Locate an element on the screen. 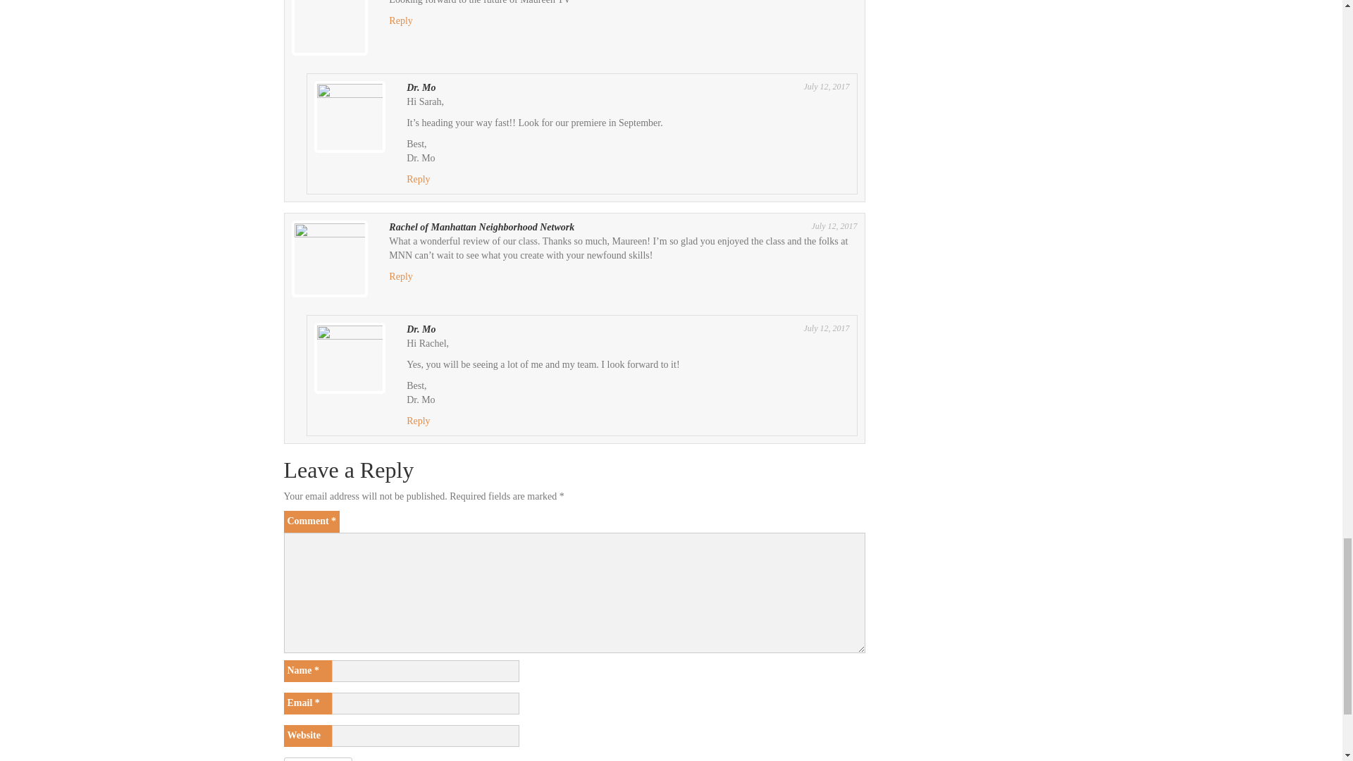 This screenshot has height=761, width=1353. Post Comment is located at coordinates (317, 759).